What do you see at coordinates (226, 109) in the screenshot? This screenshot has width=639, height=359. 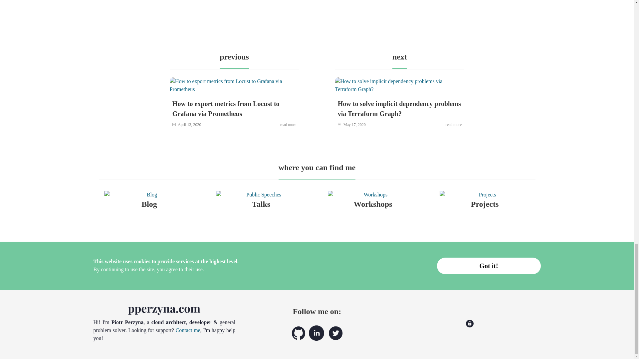 I see `How to export metrics from Locust to Grafana via Prometheus` at bounding box center [226, 109].